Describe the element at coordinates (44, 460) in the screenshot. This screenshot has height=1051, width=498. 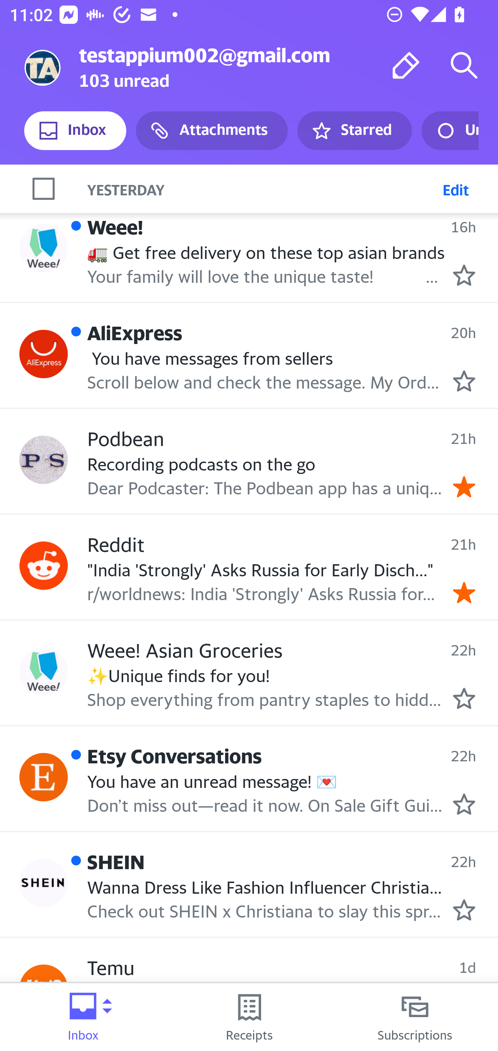
I see `Profile
Podbean` at that location.